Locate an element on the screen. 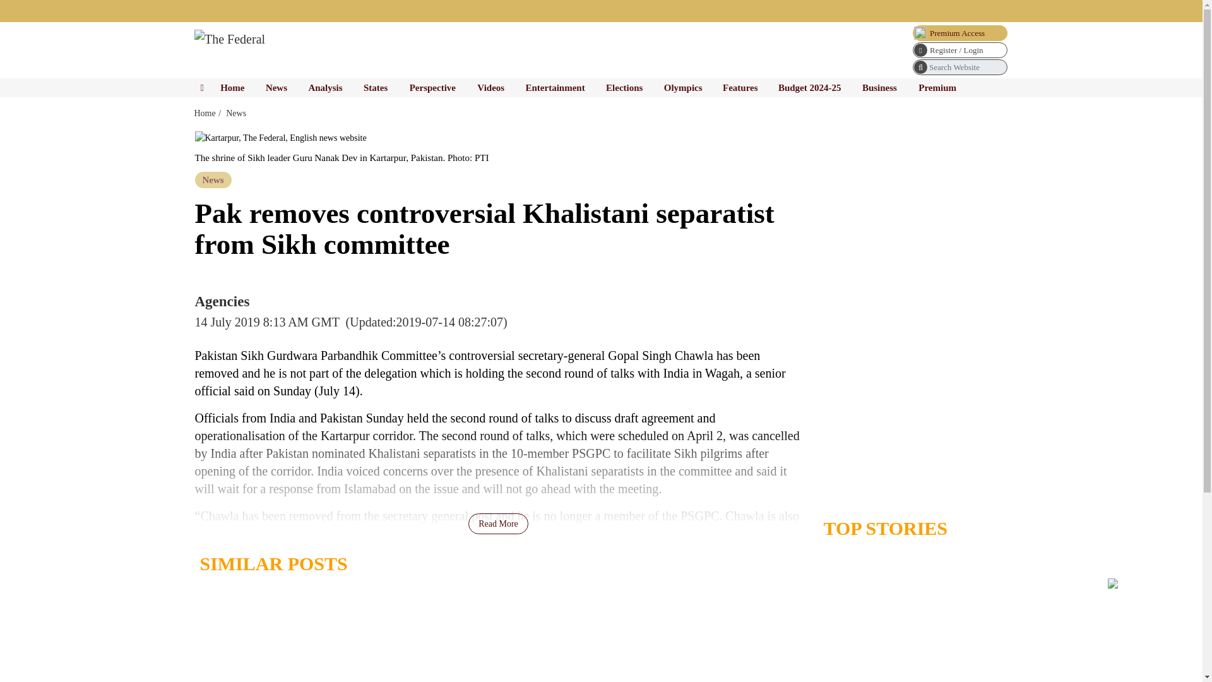 This screenshot has width=1212, height=682. Premium Access is located at coordinates (959, 33).